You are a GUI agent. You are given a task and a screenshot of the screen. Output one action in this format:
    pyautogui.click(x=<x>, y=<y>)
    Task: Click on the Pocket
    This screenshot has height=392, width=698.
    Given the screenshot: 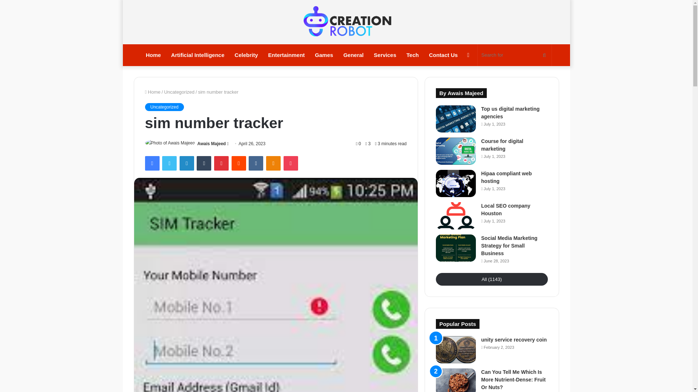 What is the action you would take?
    pyautogui.click(x=290, y=163)
    